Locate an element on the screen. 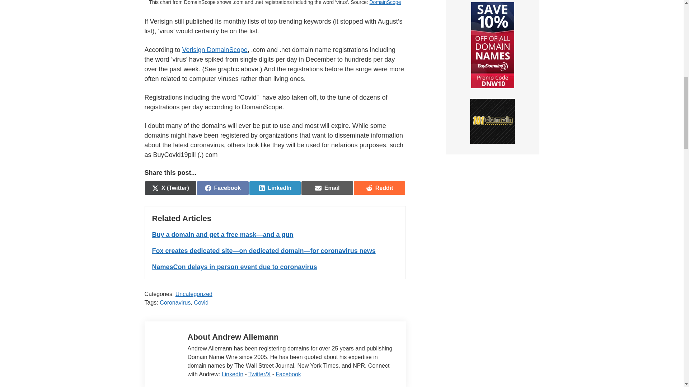 Image resolution: width=689 pixels, height=387 pixels. DomainScope is located at coordinates (222, 188).